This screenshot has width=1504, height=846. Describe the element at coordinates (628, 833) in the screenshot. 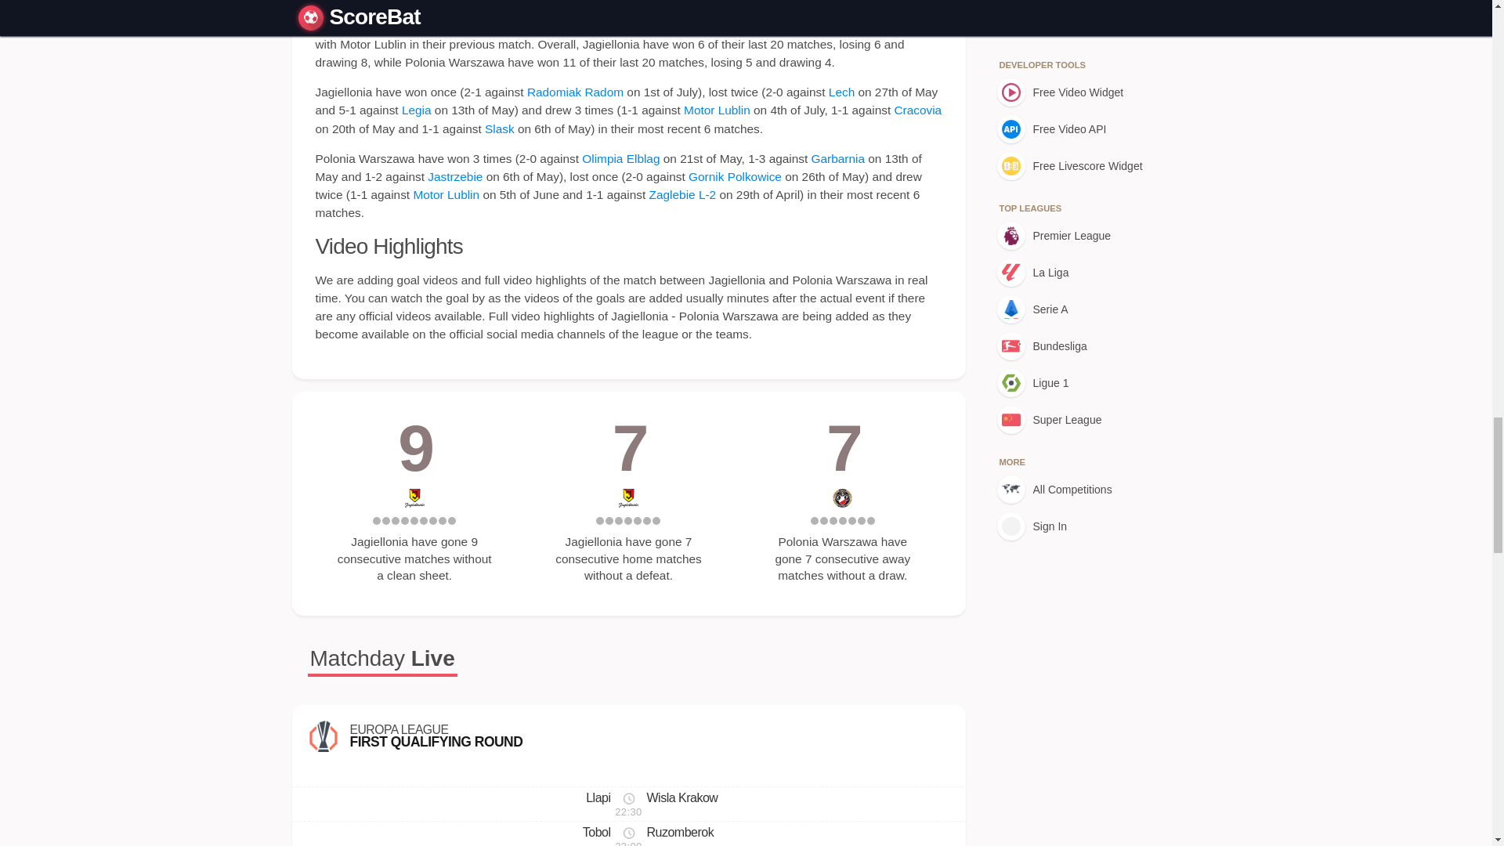

I see `Jastrzebie` at that location.